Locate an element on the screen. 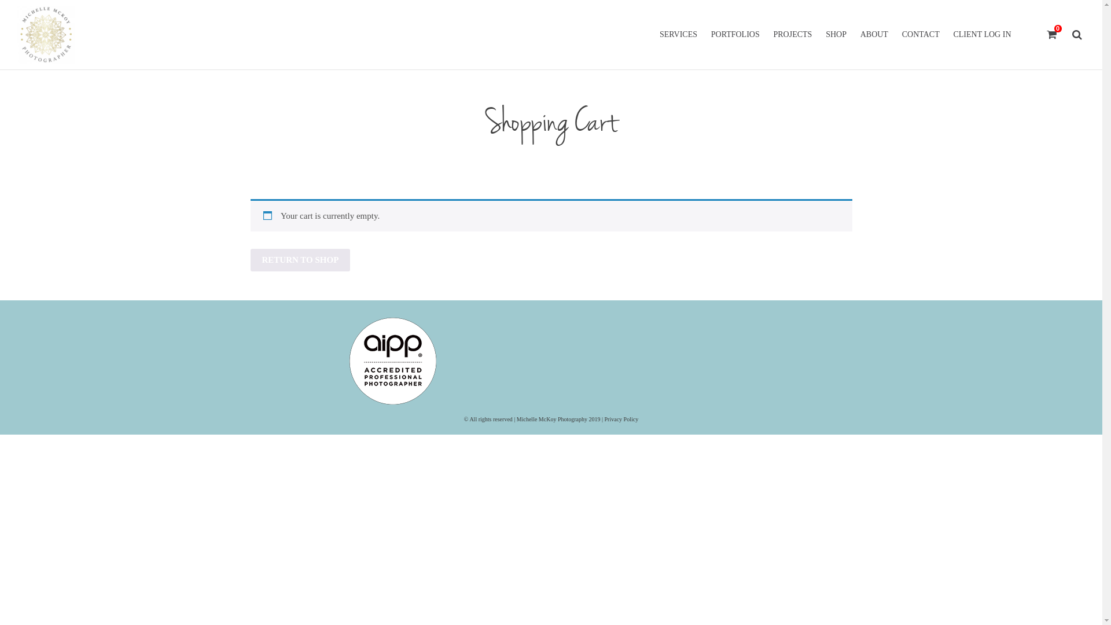 This screenshot has height=625, width=1111. ABOUT is located at coordinates (874, 35).